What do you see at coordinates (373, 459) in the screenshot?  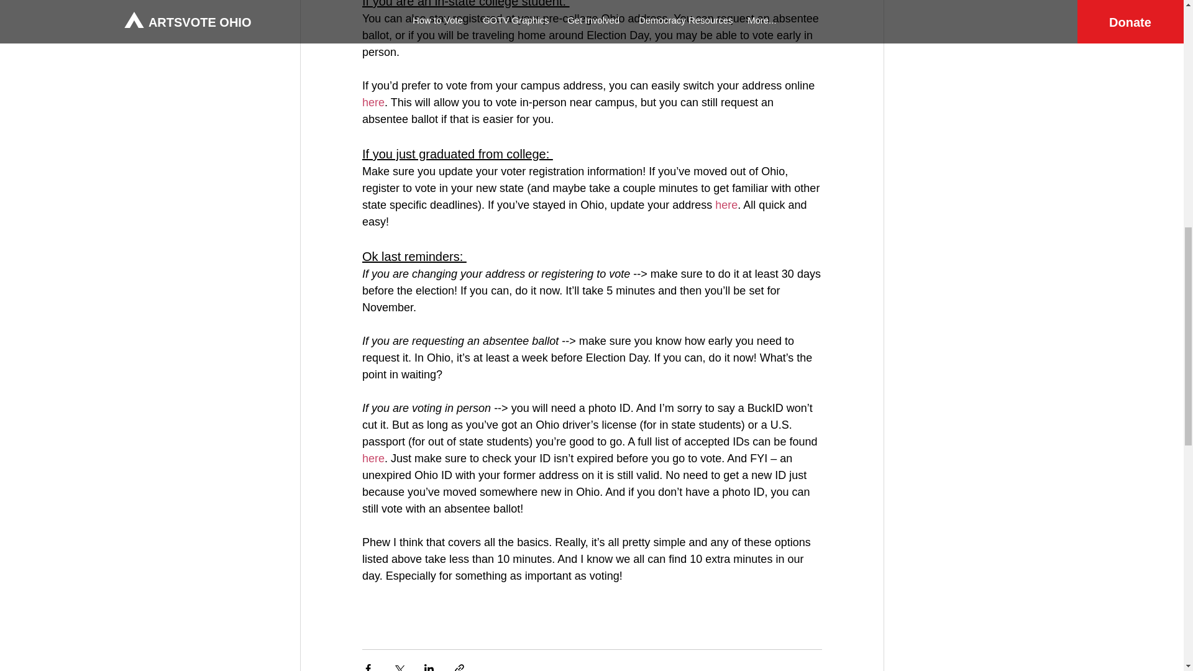 I see `here` at bounding box center [373, 459].